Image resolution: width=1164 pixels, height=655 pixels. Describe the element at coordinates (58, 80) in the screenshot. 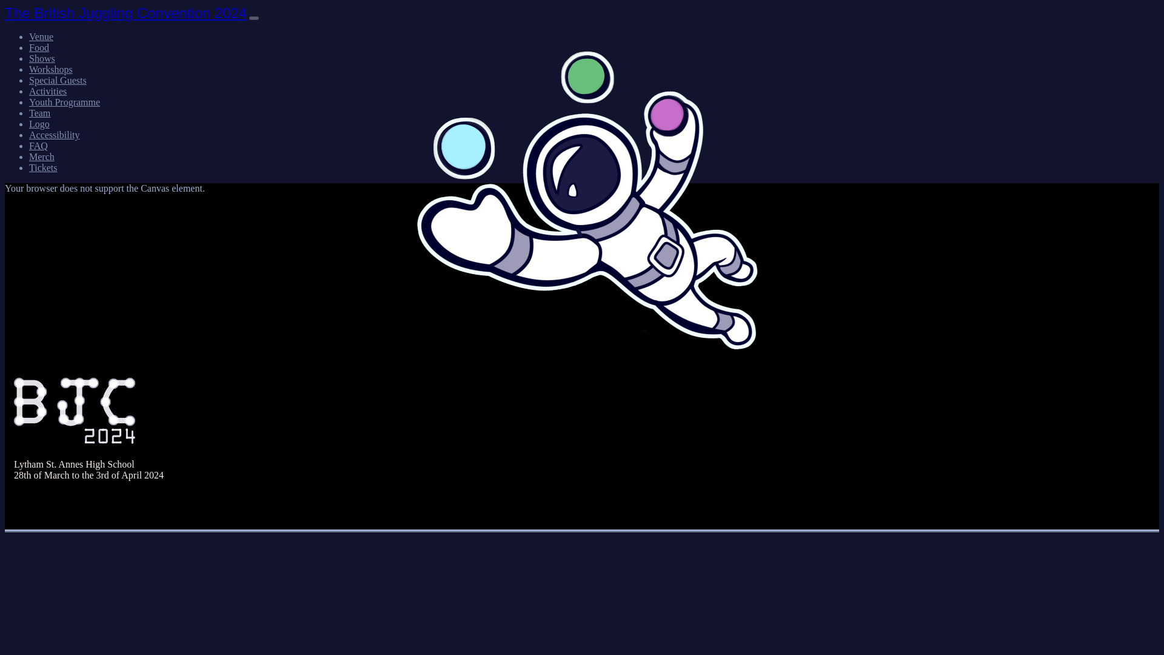

I see `Special Guests` at that location.